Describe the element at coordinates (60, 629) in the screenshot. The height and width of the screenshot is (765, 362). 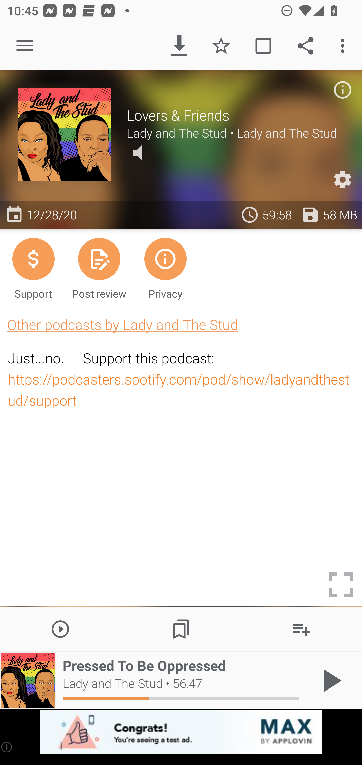
I see `Play` at that location.